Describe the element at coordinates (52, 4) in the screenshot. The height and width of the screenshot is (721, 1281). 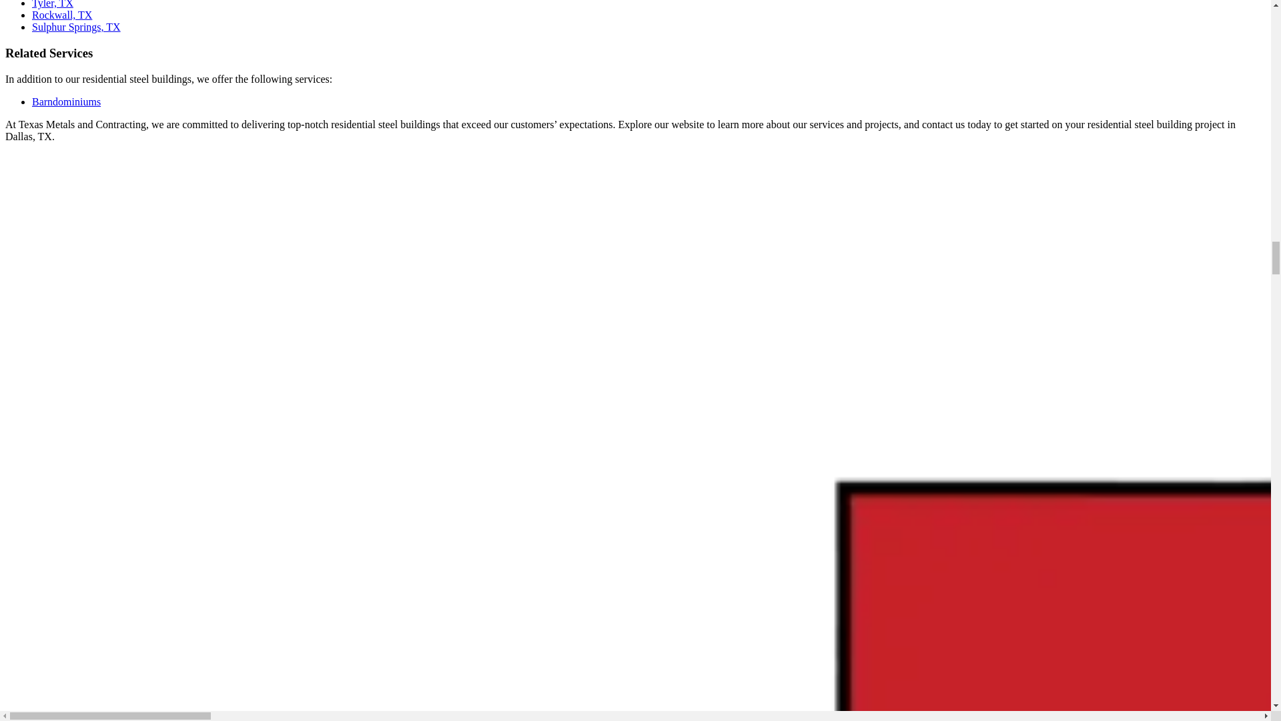
I see `Tyler, TX` at that location.